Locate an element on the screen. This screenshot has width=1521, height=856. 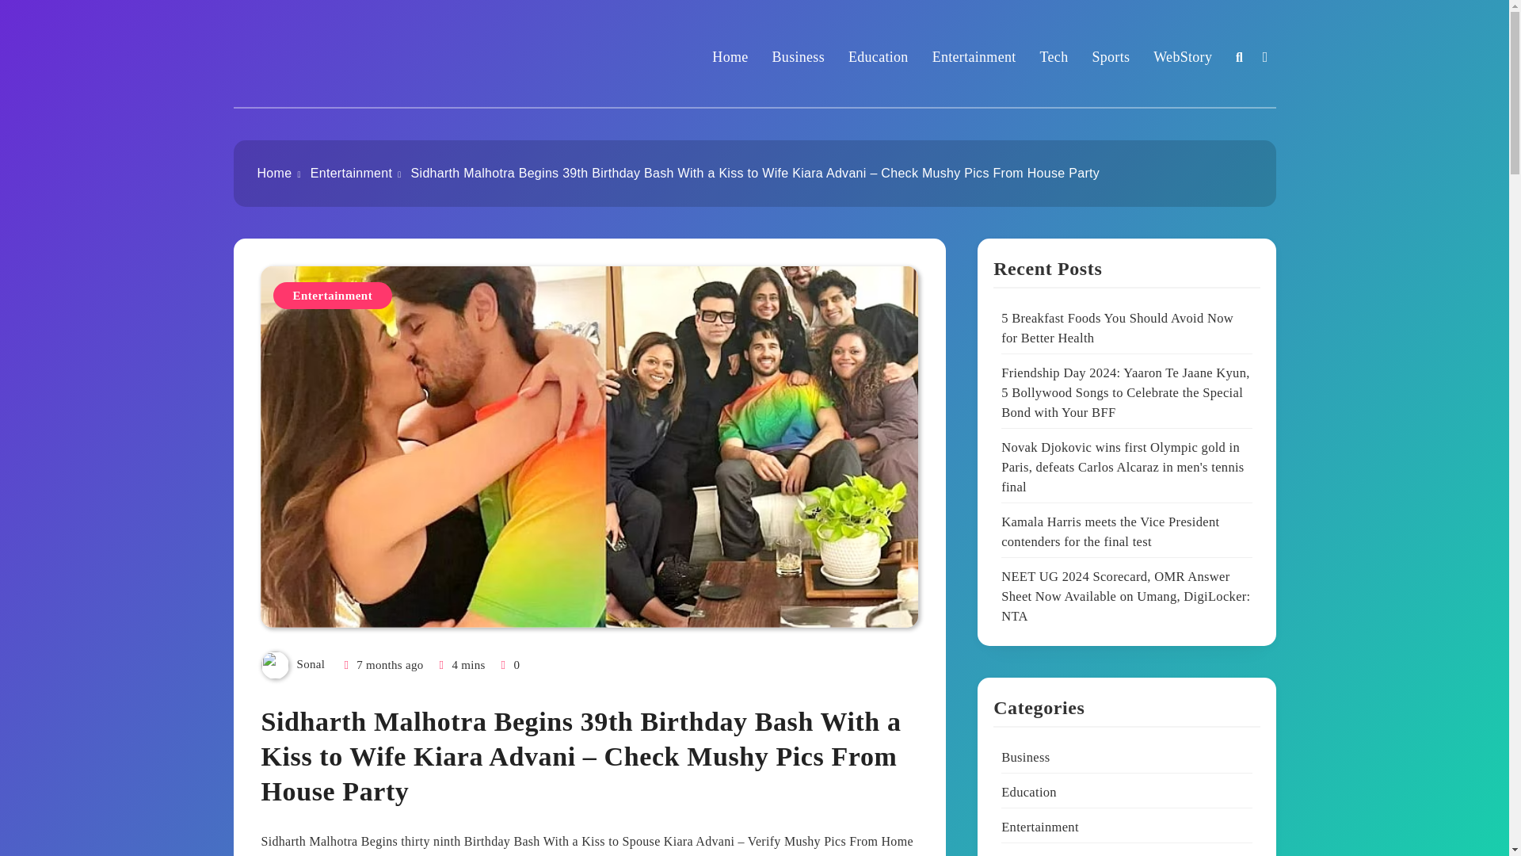
WebStory is located at coordinates (1182, 57).